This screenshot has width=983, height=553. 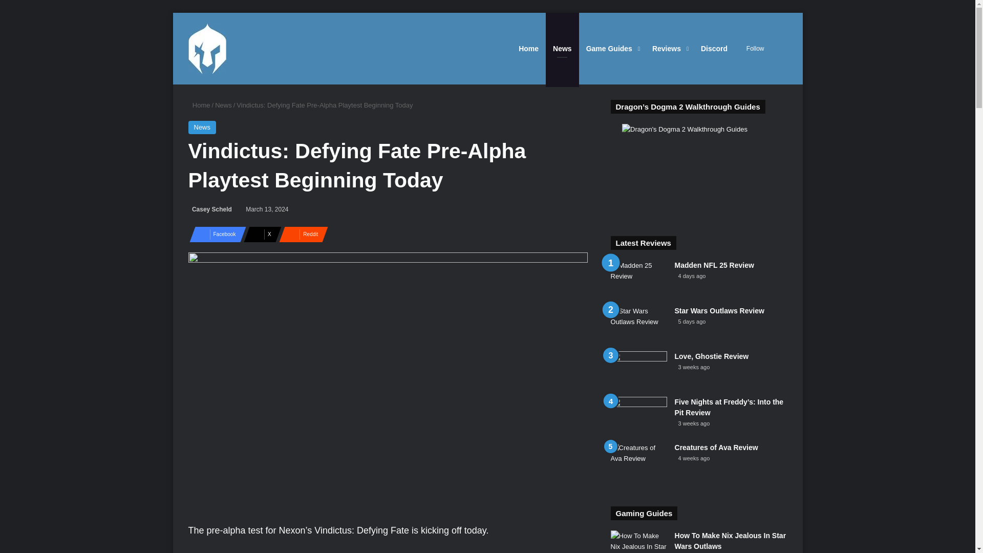 What do you see at coordinates (611, 48) in the screenshot?
I see `Game Guides` at bounding box center [611, 48].